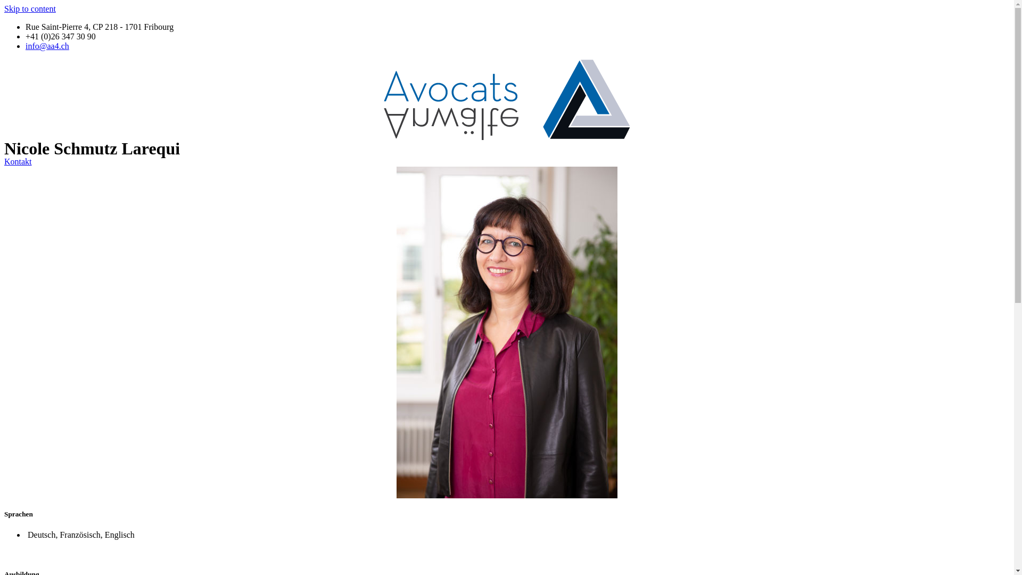  Describe the element at coordinates (30, 9) in the screenshot. I see `Skip to content` at that location.